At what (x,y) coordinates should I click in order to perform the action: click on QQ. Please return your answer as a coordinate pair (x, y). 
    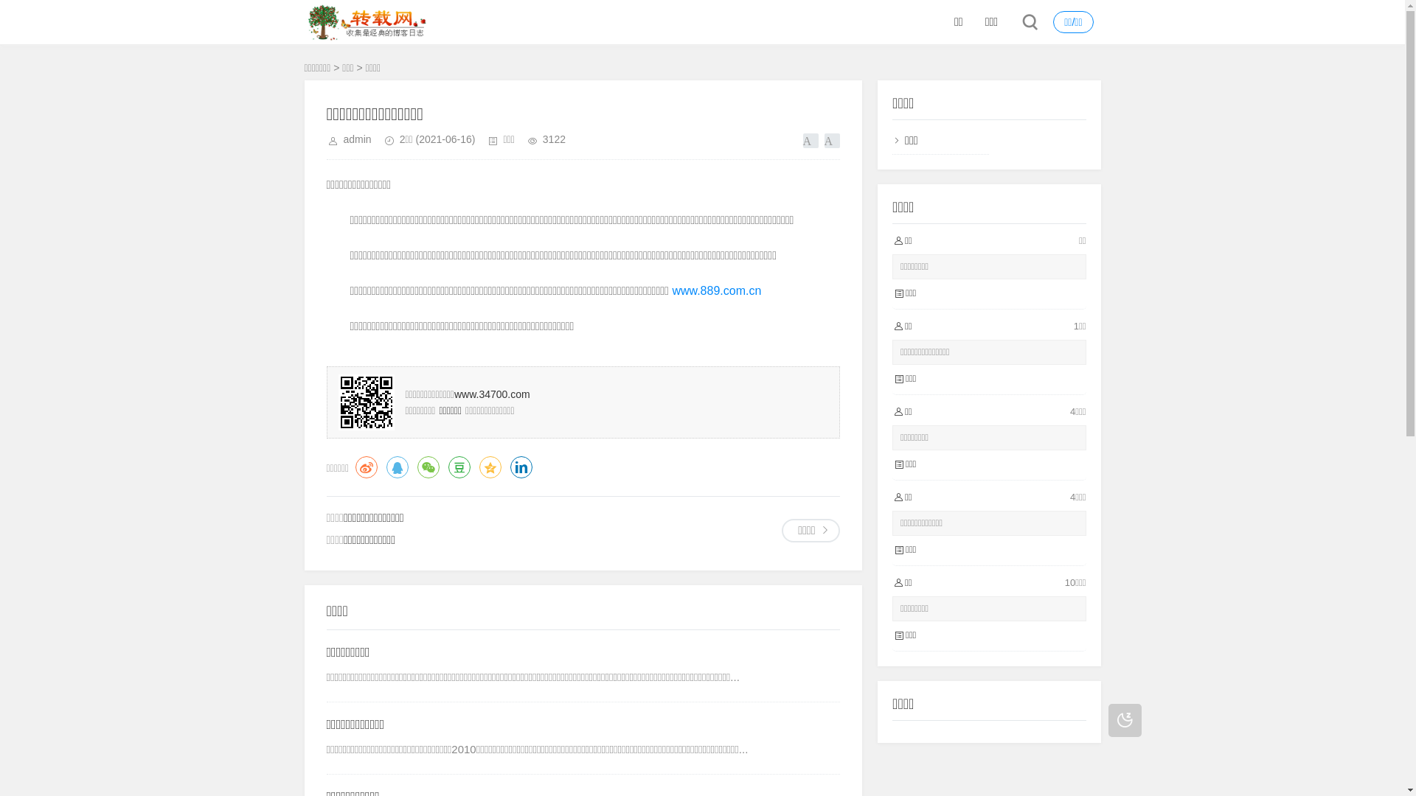
    Looking at the image, I should click on (398, 467).